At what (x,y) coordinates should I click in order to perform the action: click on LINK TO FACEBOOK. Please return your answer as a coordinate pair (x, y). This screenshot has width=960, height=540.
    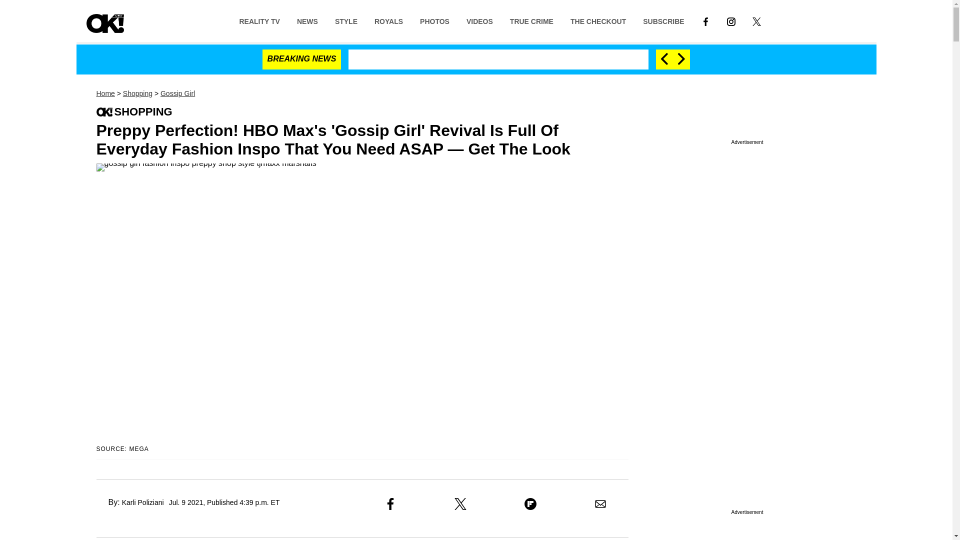
    Looking at the image, I should click on (706, 21).